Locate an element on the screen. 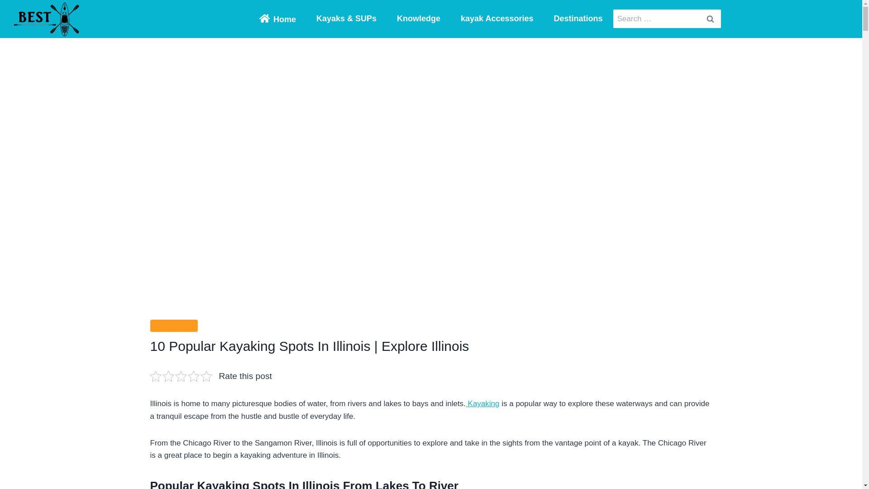  Destinations is located at coordinates (578, 19).